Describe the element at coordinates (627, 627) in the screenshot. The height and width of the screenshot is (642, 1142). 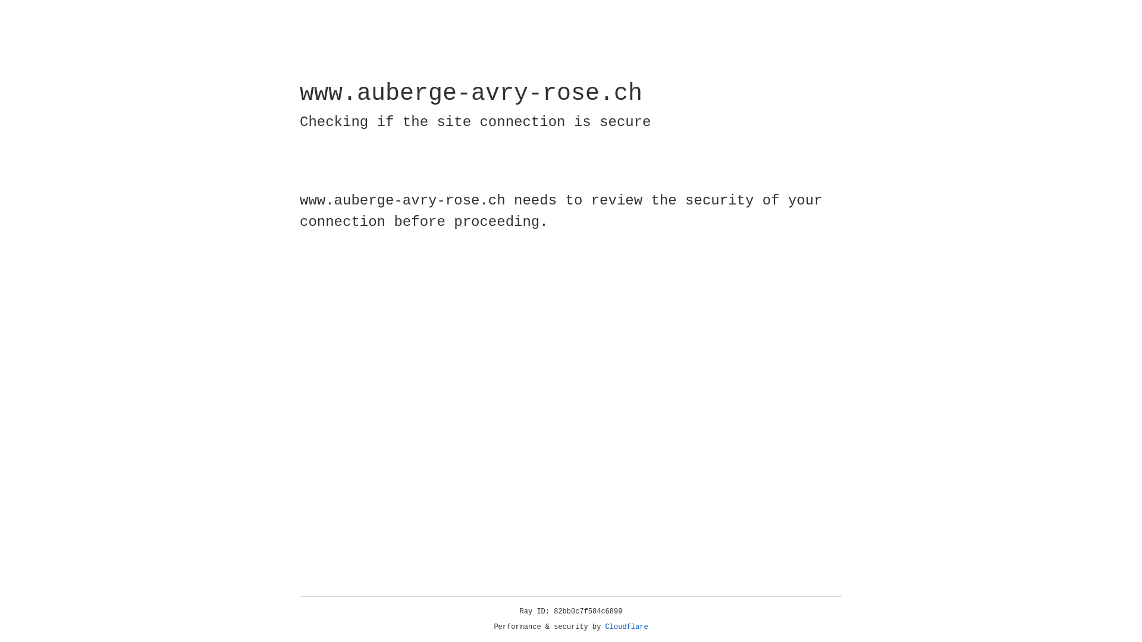
I see `Cloudflare` at that location.